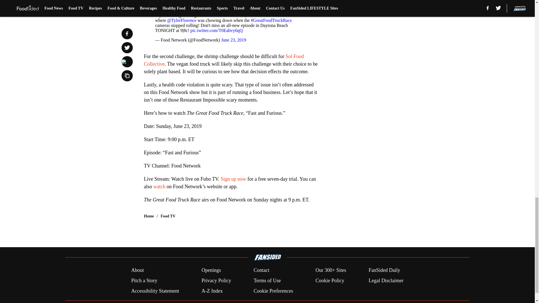 Image resolution: width=539 pixels, height=303 pixels. Describe the element at coordinates (168, 216) in the screenshot. I see `Food TV` at that location.